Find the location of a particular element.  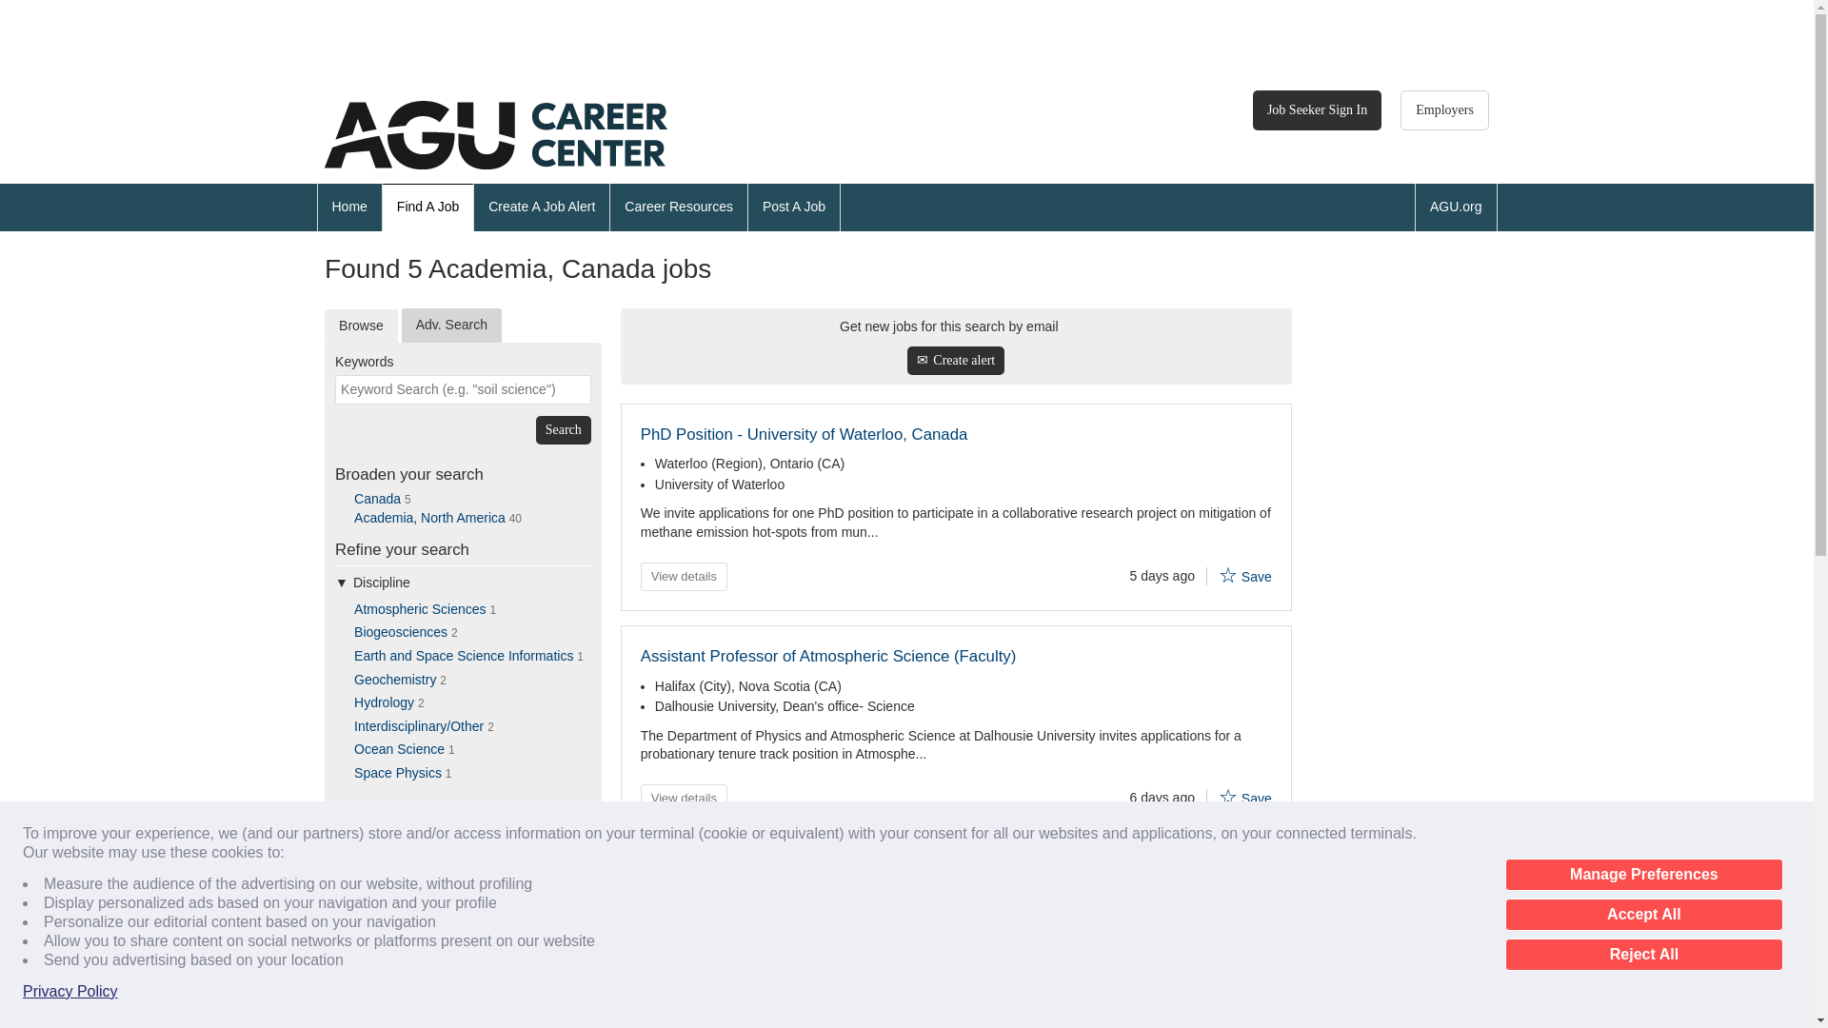

Space Physics is located at coordinates (398, 772).